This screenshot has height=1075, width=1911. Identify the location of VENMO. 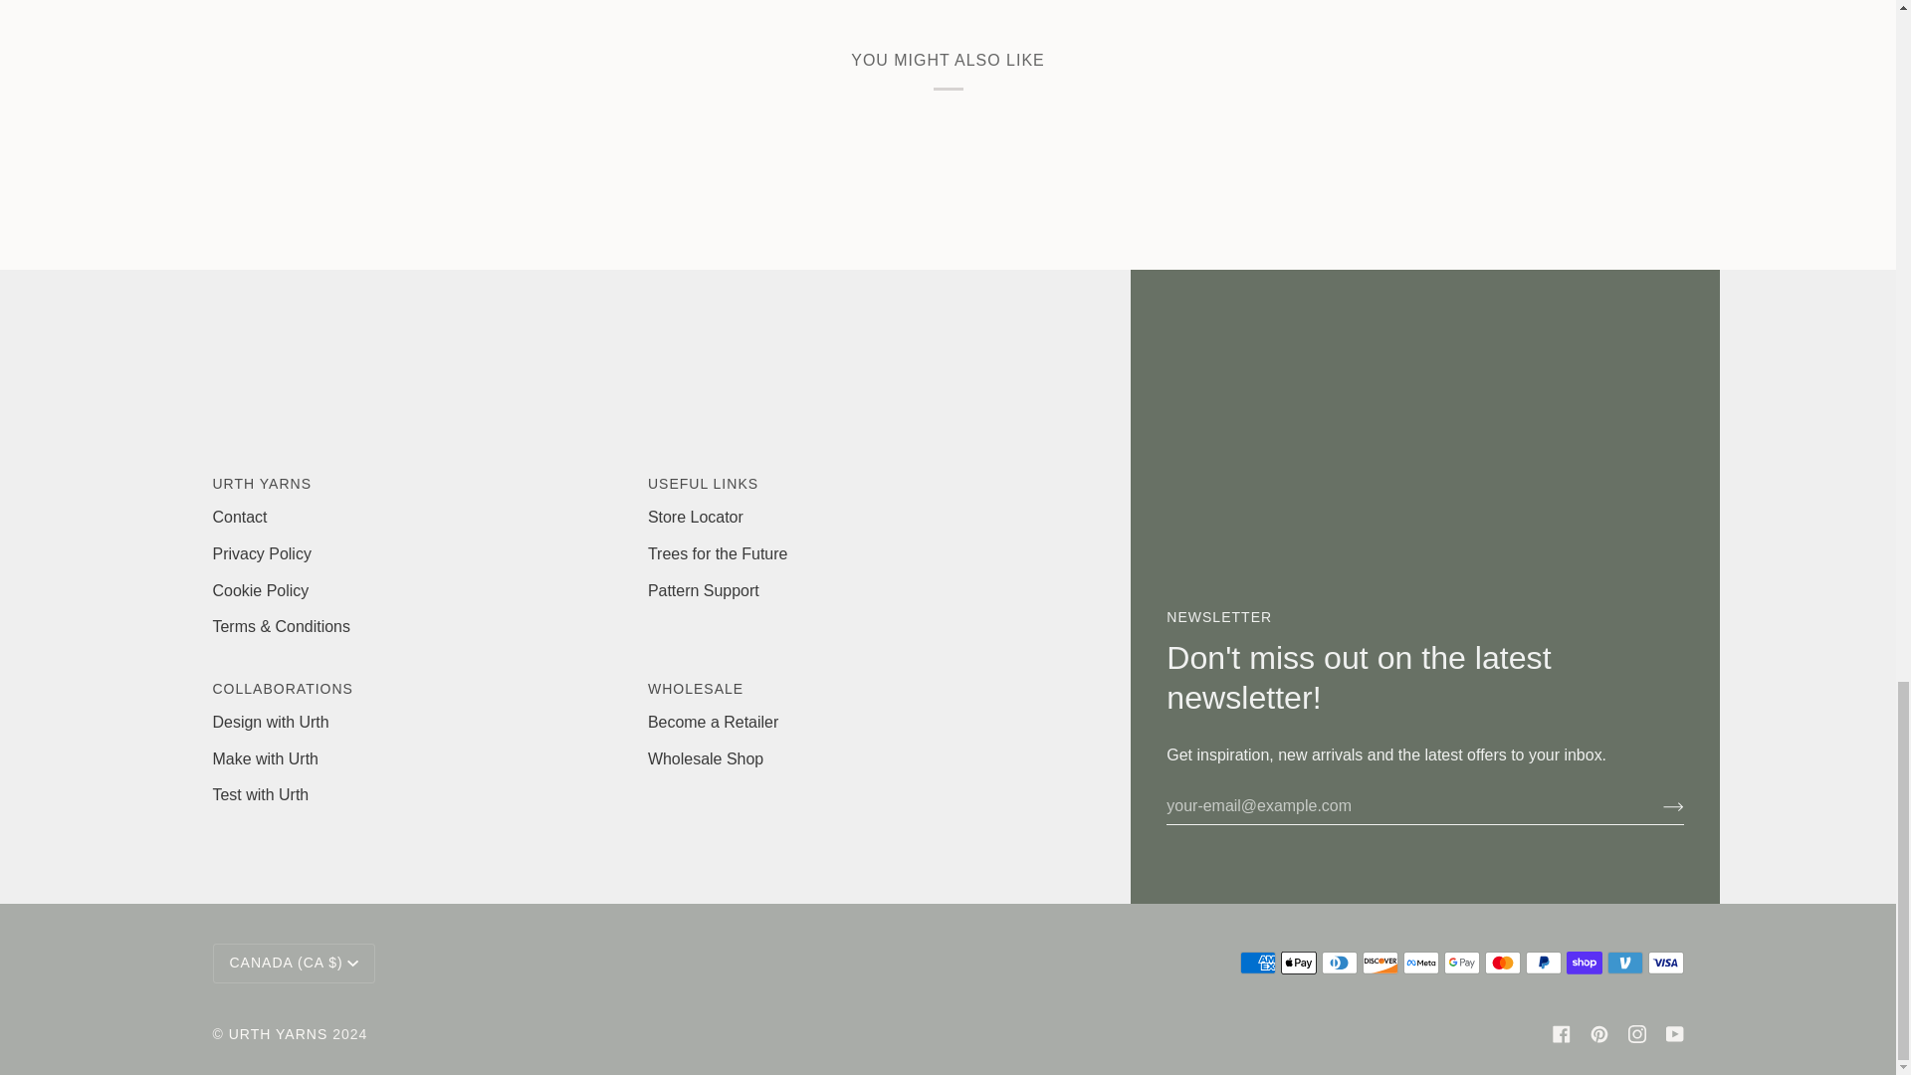
(1624, 962).